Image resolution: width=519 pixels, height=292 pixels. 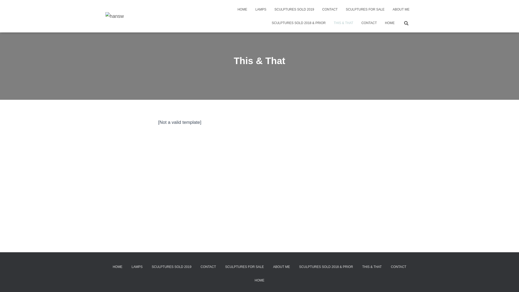 I want to click on CONTACT, so click(x=398, y=267).